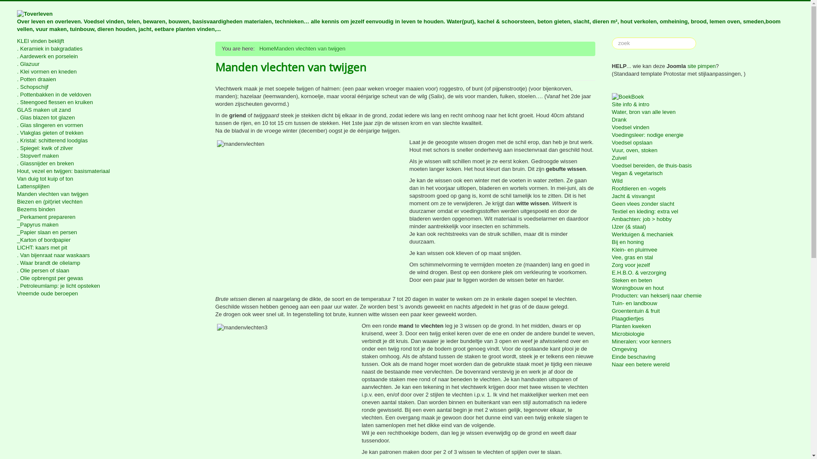 The image size is (817, 459). I want to click on Roofdieren en -vogels, so click(703, 189).